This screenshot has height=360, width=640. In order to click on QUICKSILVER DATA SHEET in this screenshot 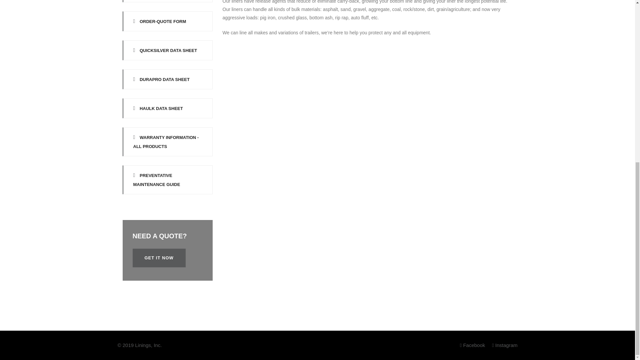, I will do `click(167, 50)`.